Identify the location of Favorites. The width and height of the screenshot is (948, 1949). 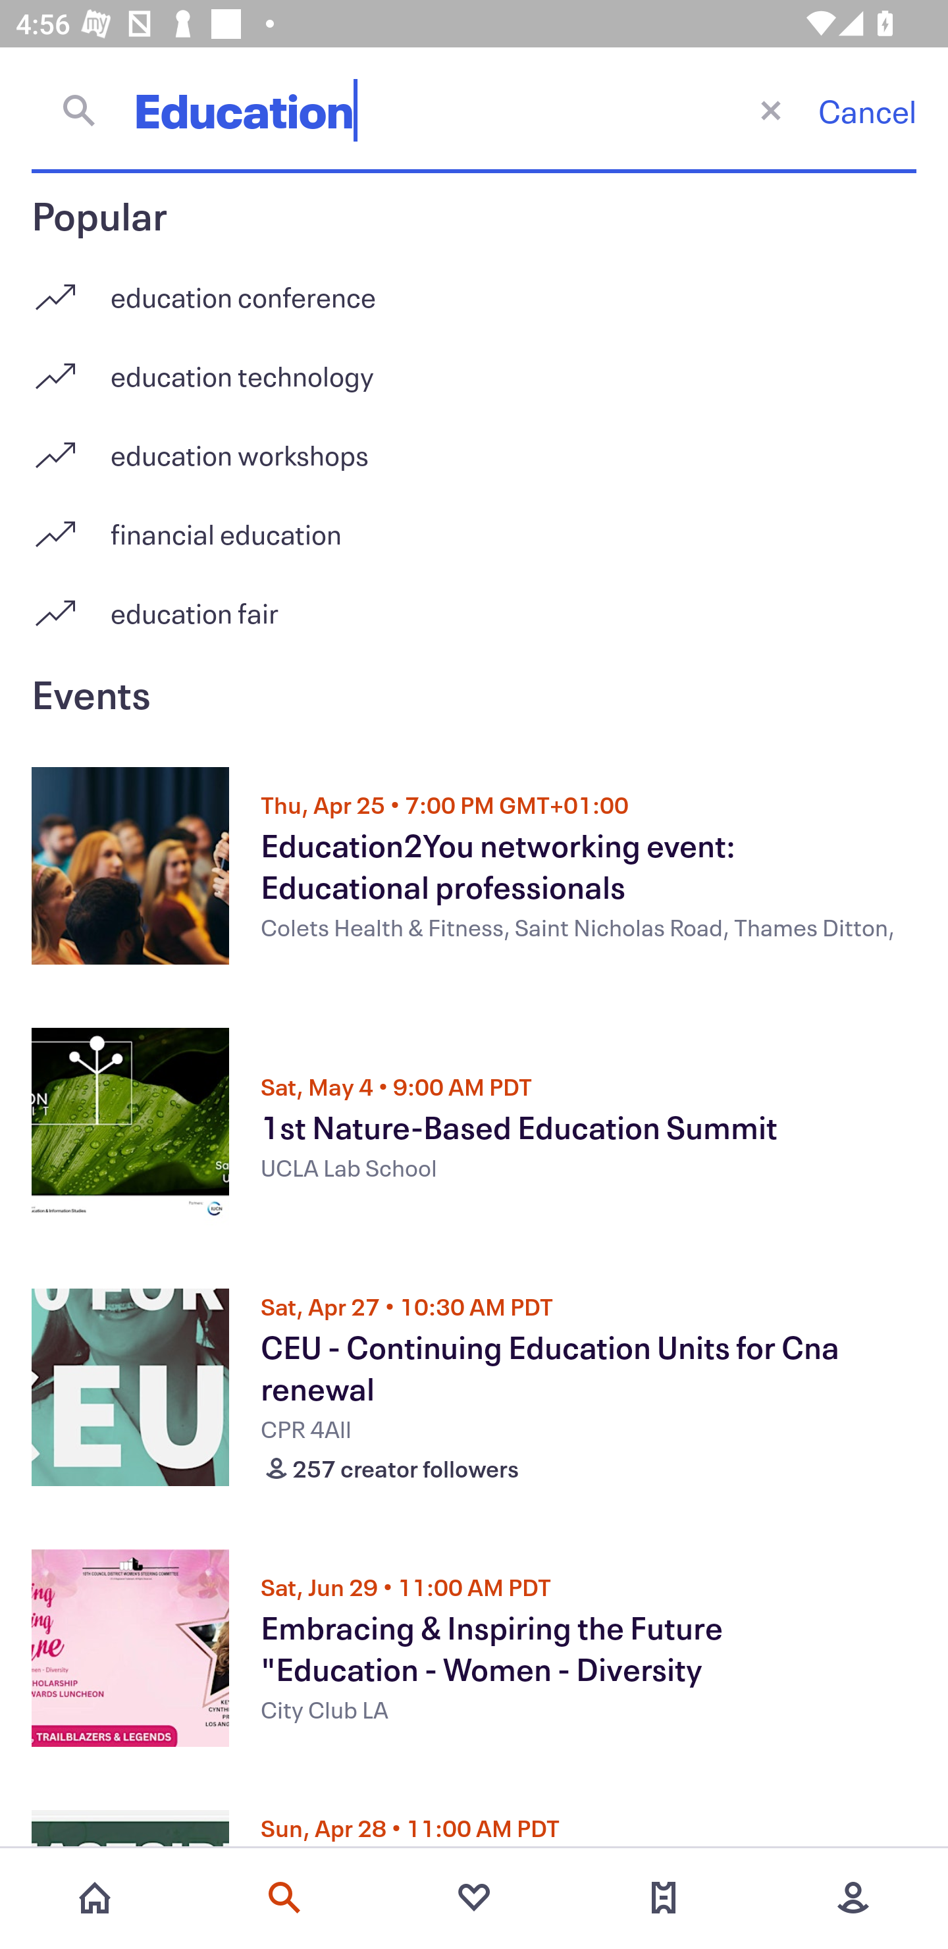
(474, 1898).